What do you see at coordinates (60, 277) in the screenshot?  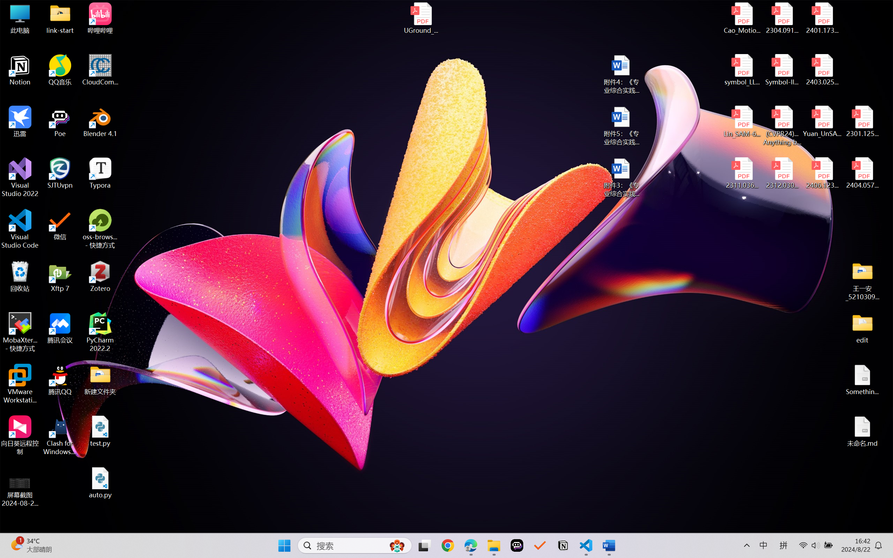 I see `Xftp 7` at bounding box center [60, 277].